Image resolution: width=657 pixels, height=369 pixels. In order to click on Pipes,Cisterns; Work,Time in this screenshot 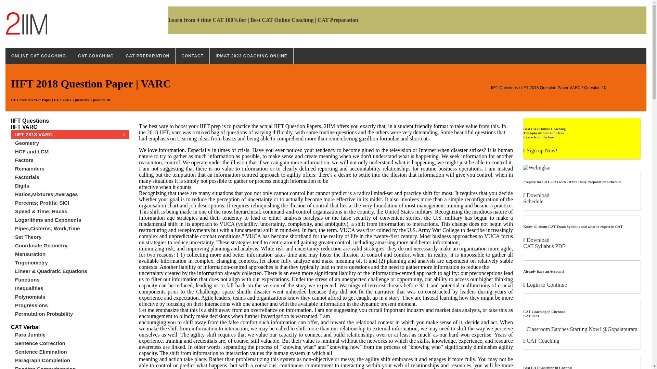, I will do `click(73, 228)`.